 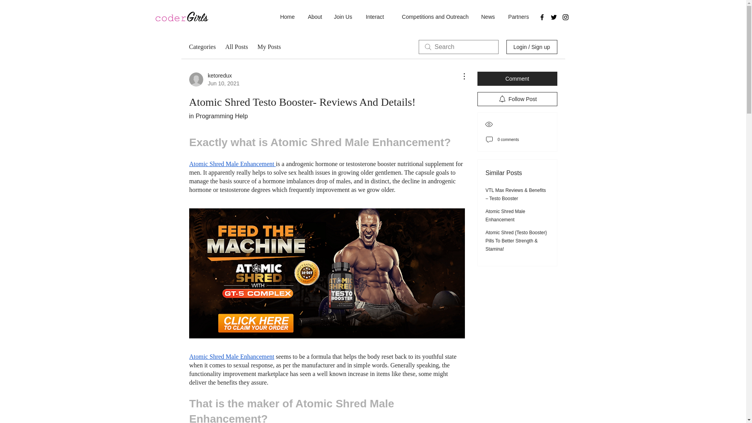 What do you see at coordinates (432, 17) in the screenshot?
I see `Competitions and Outreach` at bounding box center [432, 17].